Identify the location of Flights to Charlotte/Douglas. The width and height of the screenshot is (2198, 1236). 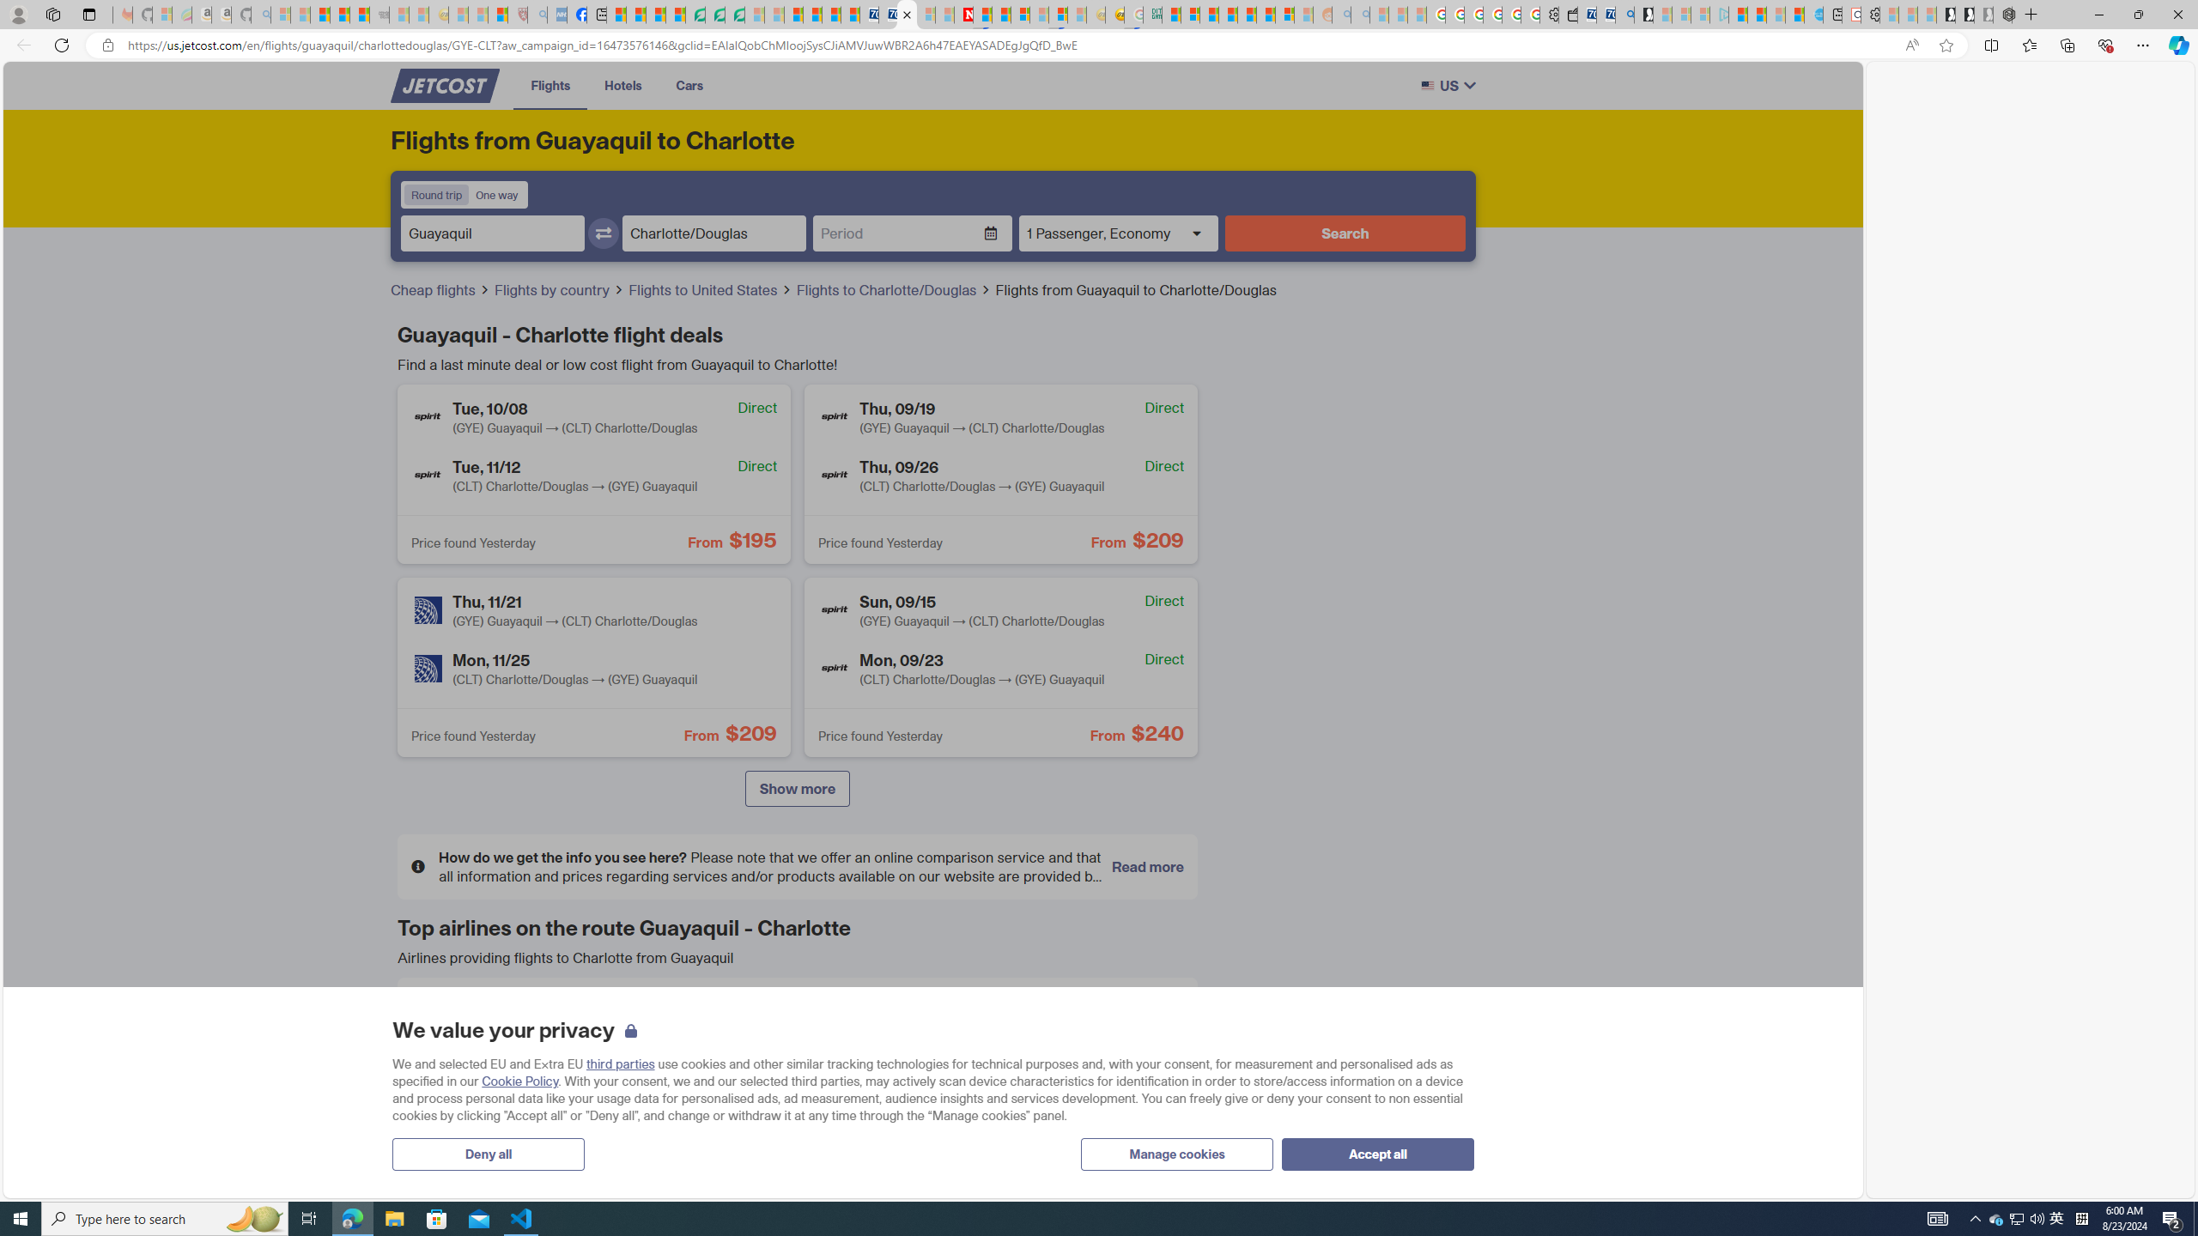
(888, 290).